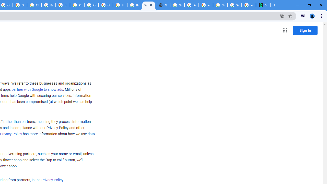 The width and height of the screenshot is (327, 184). What do you see at coordinates (305, 30) in the screenshot?
I see `Sign in` at bounding box center [305, 30].